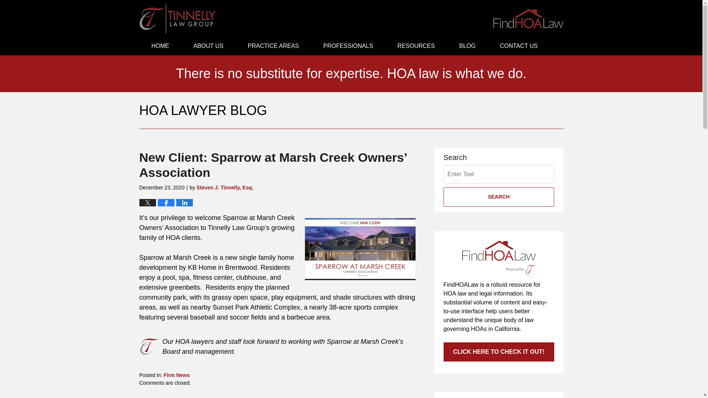  I want to click on CLICK HERE TO CHECK IT OUT!, so click(498, 352).